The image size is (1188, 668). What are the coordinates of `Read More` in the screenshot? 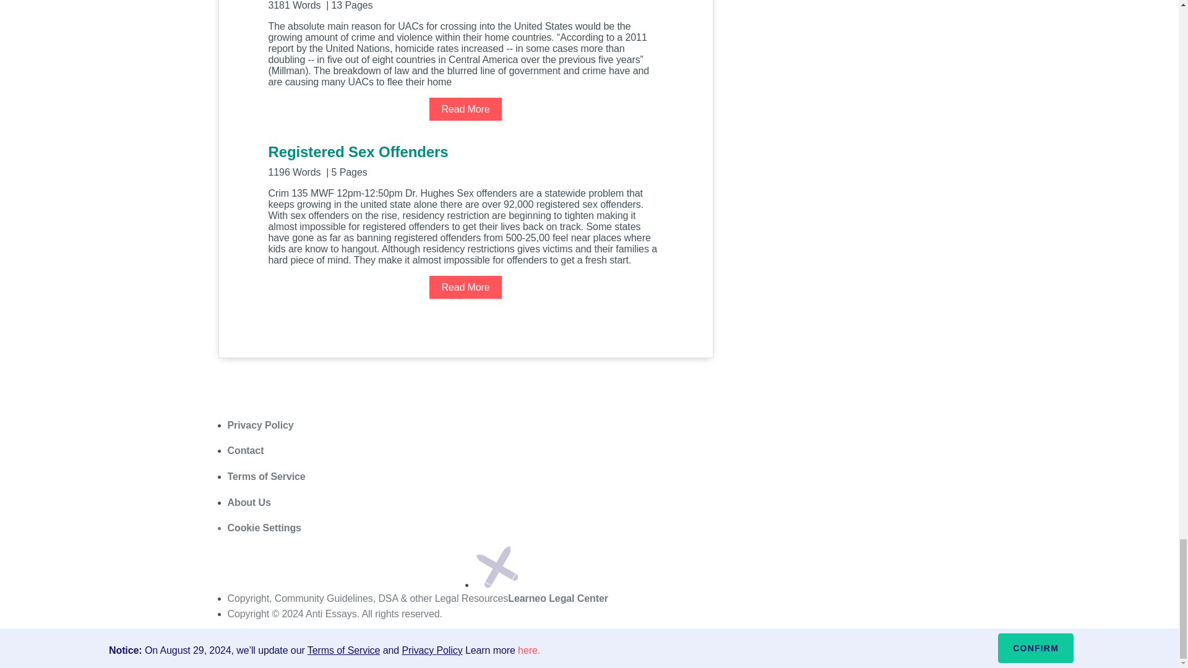 It's located at (465, 287).